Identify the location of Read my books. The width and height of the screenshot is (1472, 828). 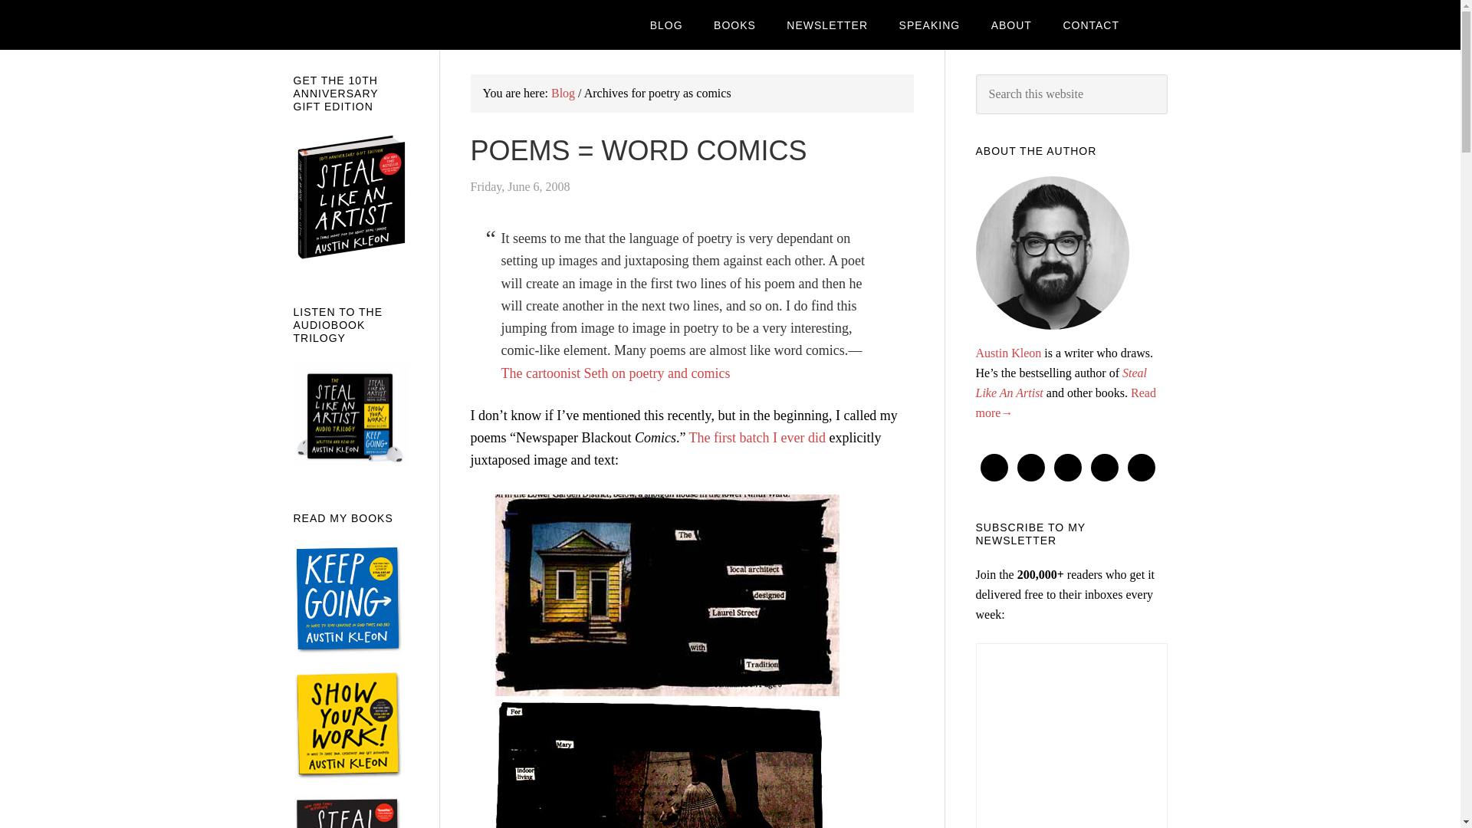
(734, 25).